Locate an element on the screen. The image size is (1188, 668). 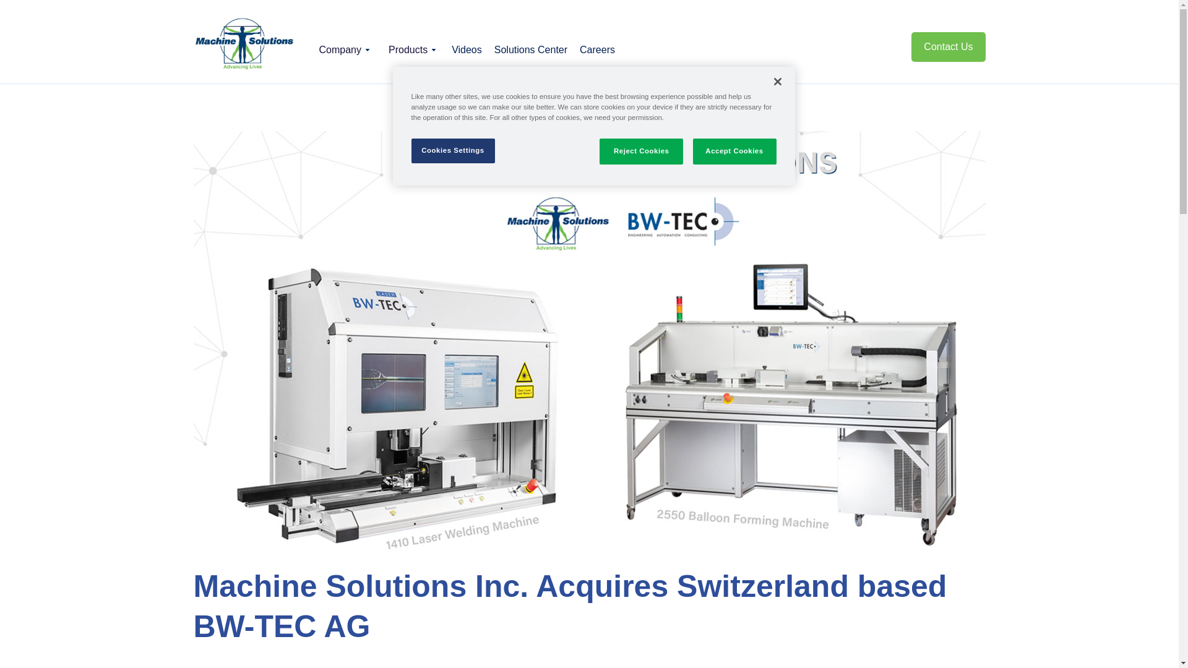
Videos is located at coordinates (467, 47).